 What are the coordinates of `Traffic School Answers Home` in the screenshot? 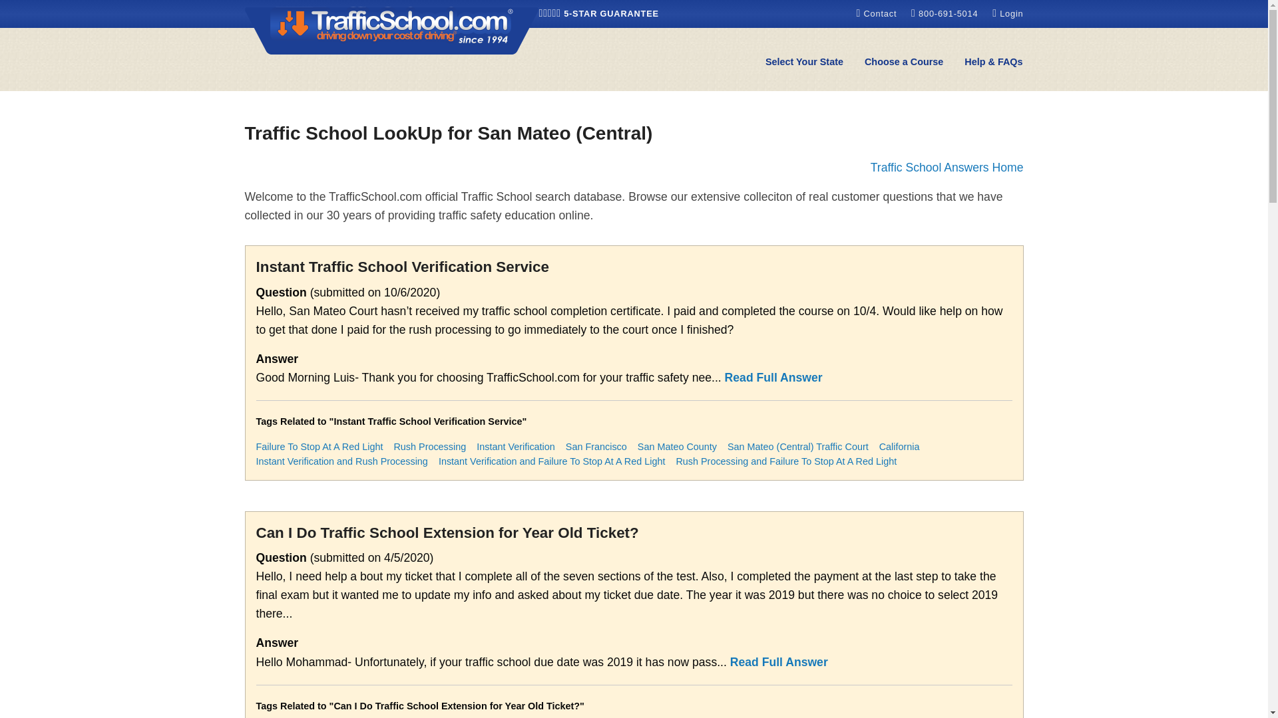 It's located at (947, 168).